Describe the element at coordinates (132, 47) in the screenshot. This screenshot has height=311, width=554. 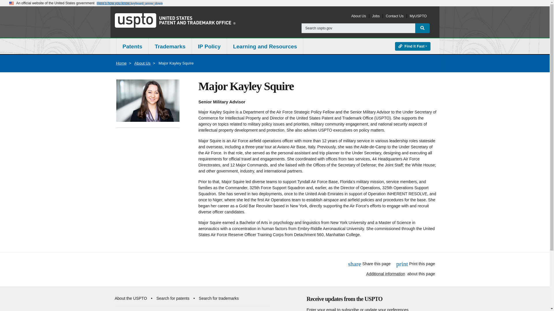
I see `Patents` at that location.